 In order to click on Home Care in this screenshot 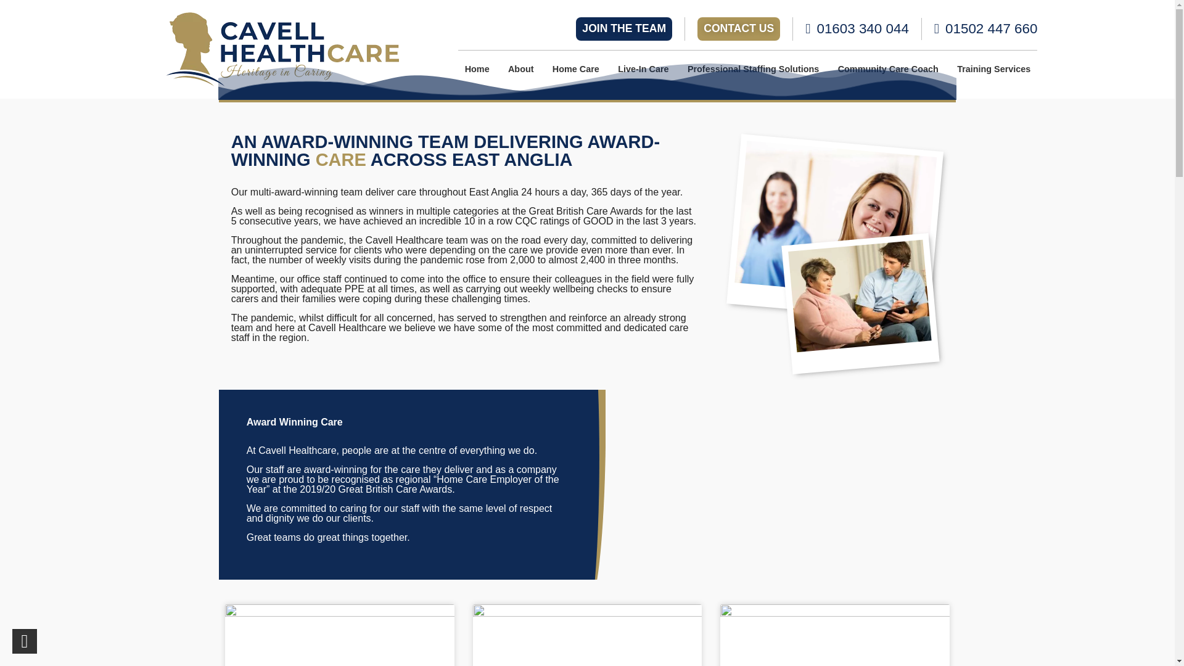, I will do `click(576, 68)`.